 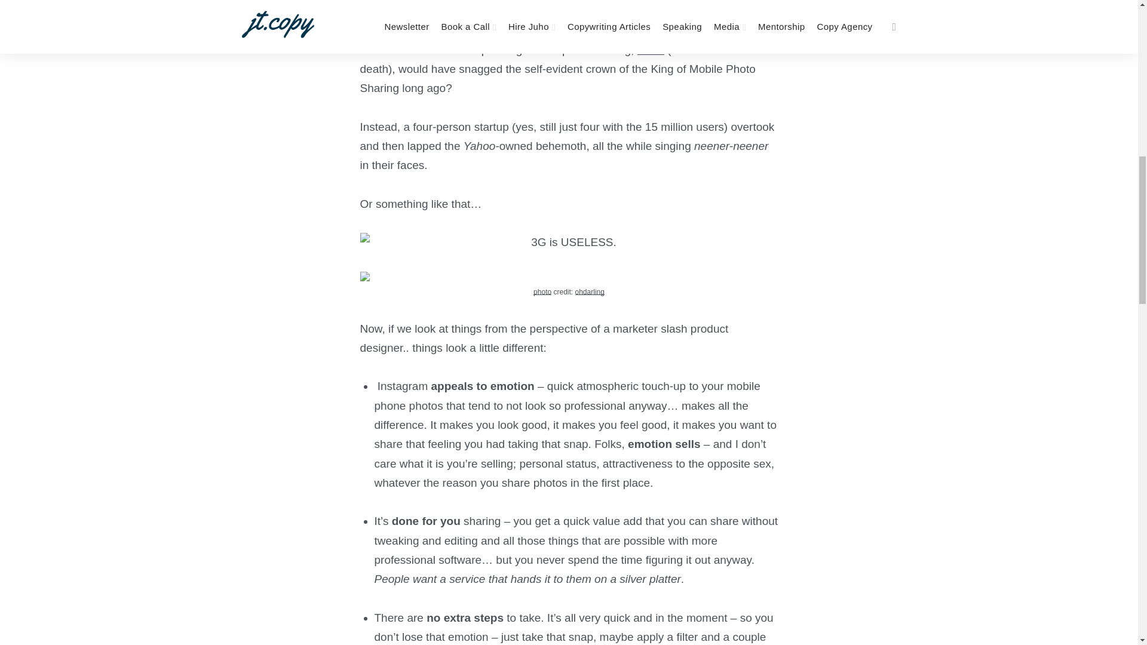 I want to click on ohdarling, so click(x=589, y=291).